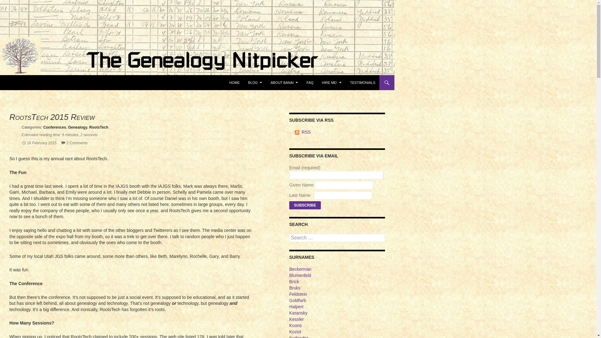 The image size is (601, 338). What do you see at coordinates (51, 83) in the screenshot?
I see `The Ginger Jewish Genealogist` at bounding box center [51, 83].